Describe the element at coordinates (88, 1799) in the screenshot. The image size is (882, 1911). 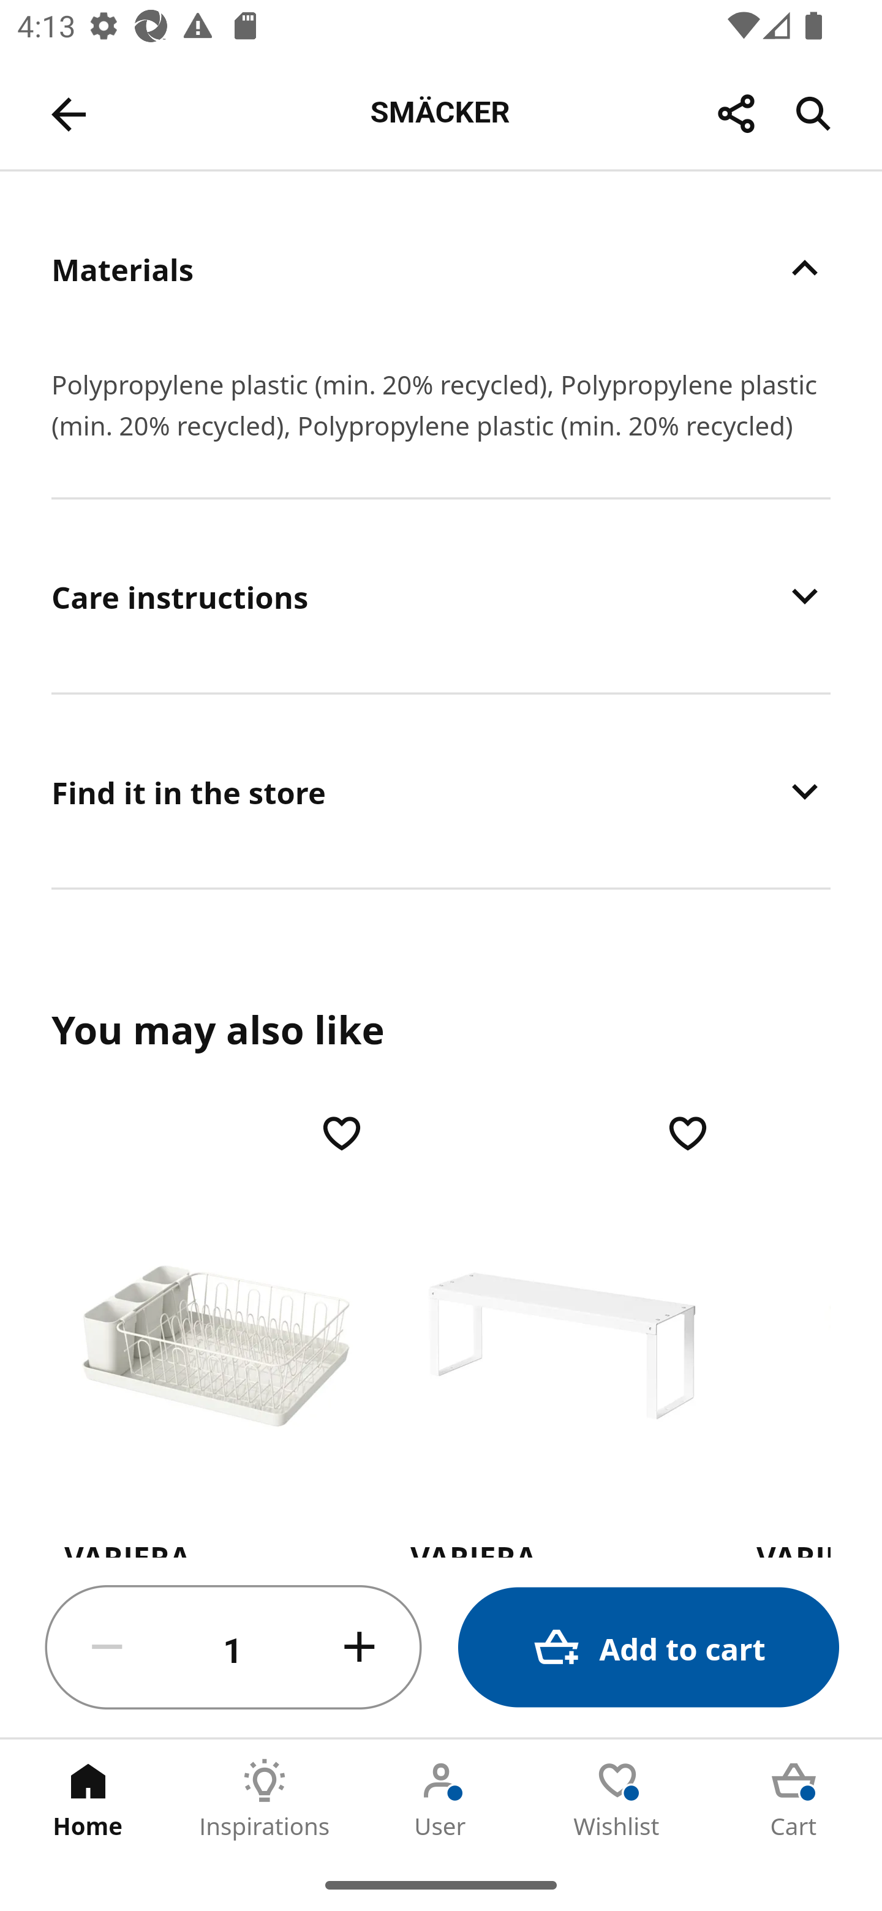
I see `Home
Tab 1 of 5` at that location.